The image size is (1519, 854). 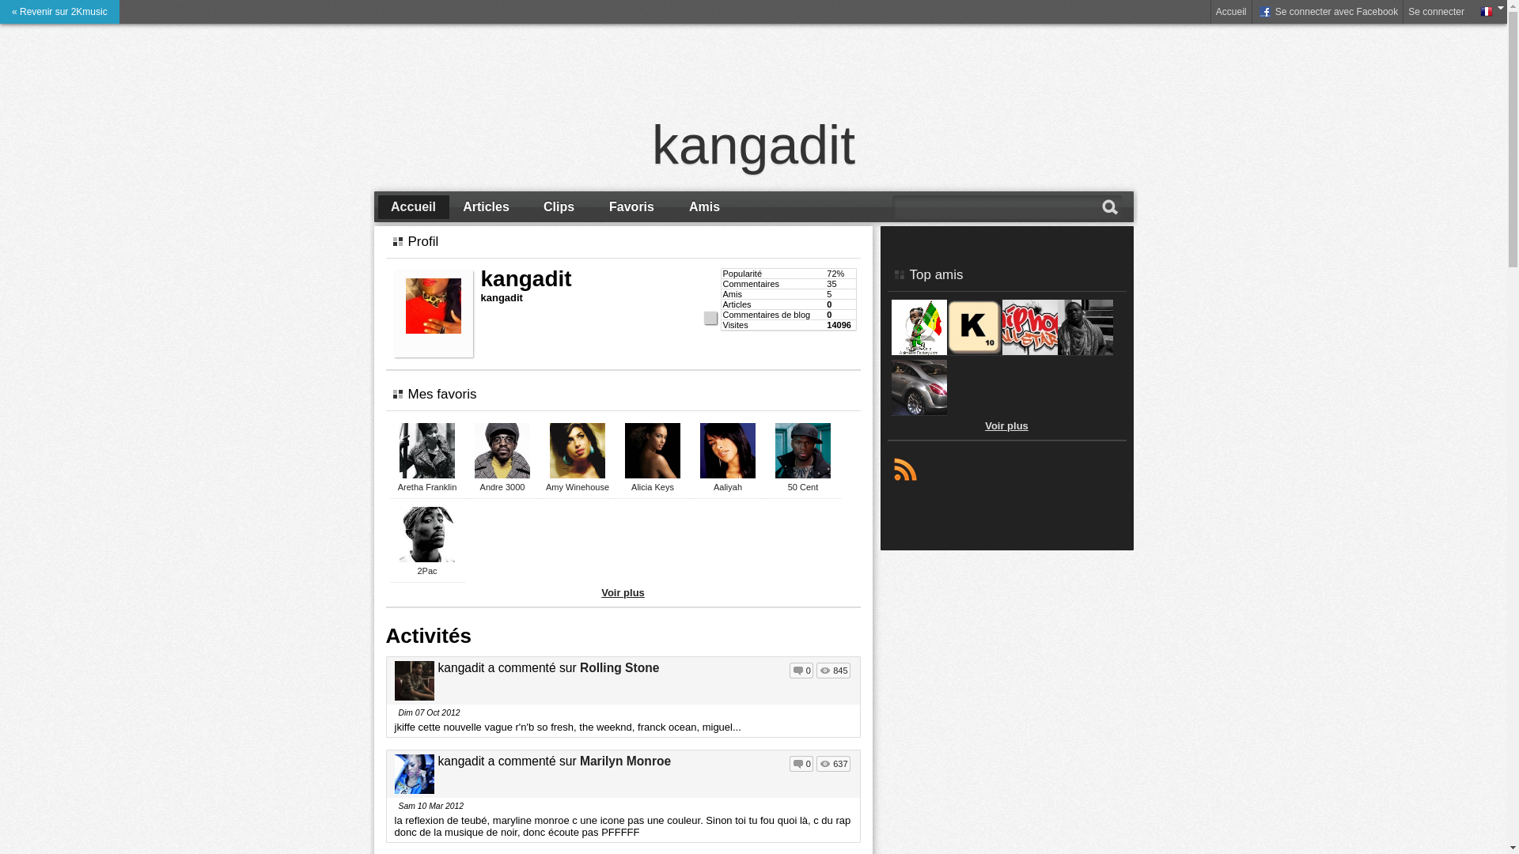 What do you see at coordinates (1231, 12) in the screenshot?
I see `Accueil` at bounding box center [1231, 12].